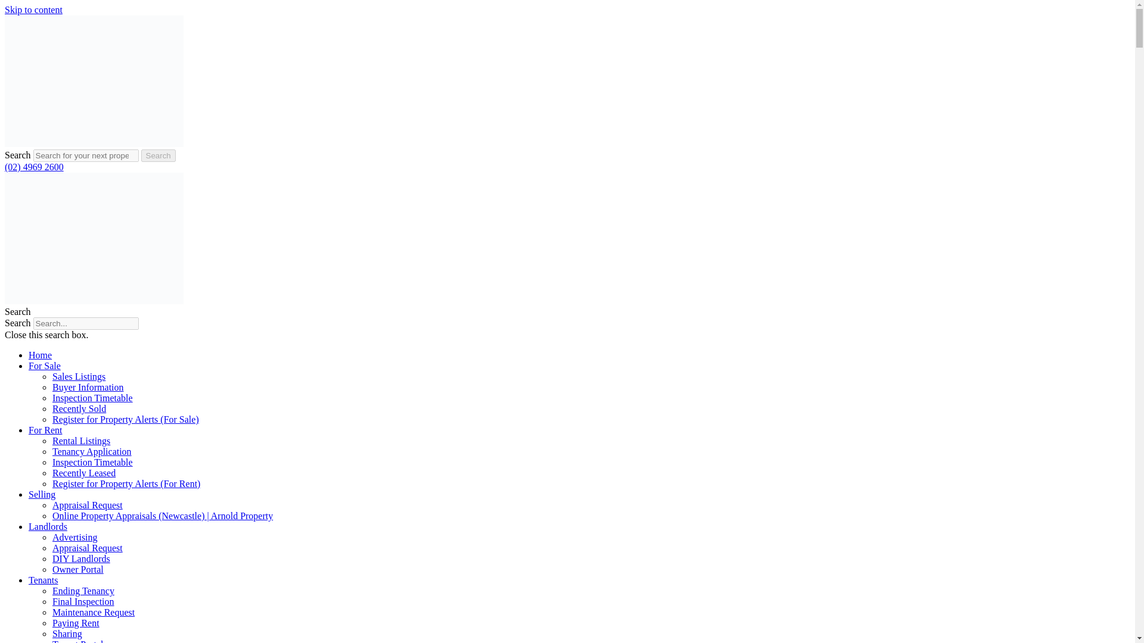 The image size is (1144, 643). I want to click on Ending Tenancy, so click(83, 591).